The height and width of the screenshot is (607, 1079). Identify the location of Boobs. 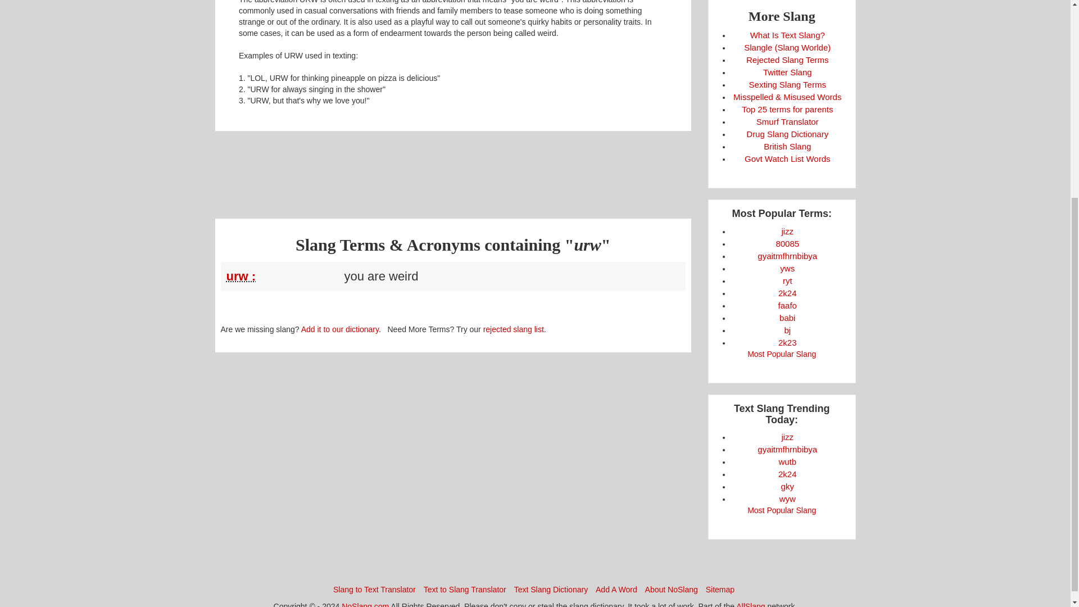
(787, 243).